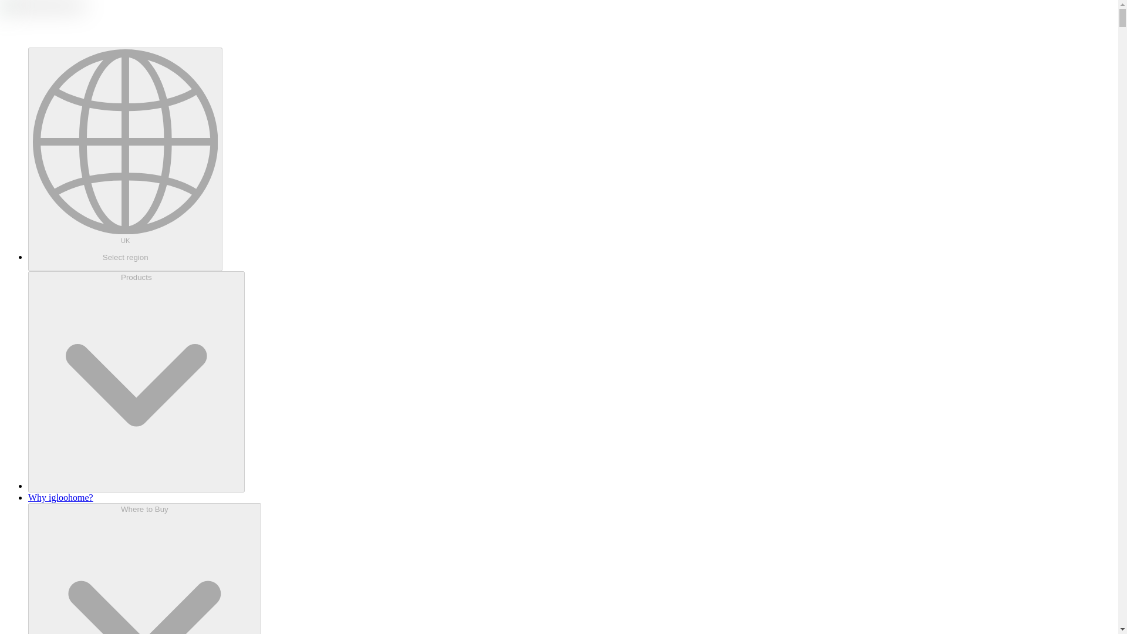  Describe the element at coordinates (144, 568) in the screenshot. I see `Where to Buy` at that location.